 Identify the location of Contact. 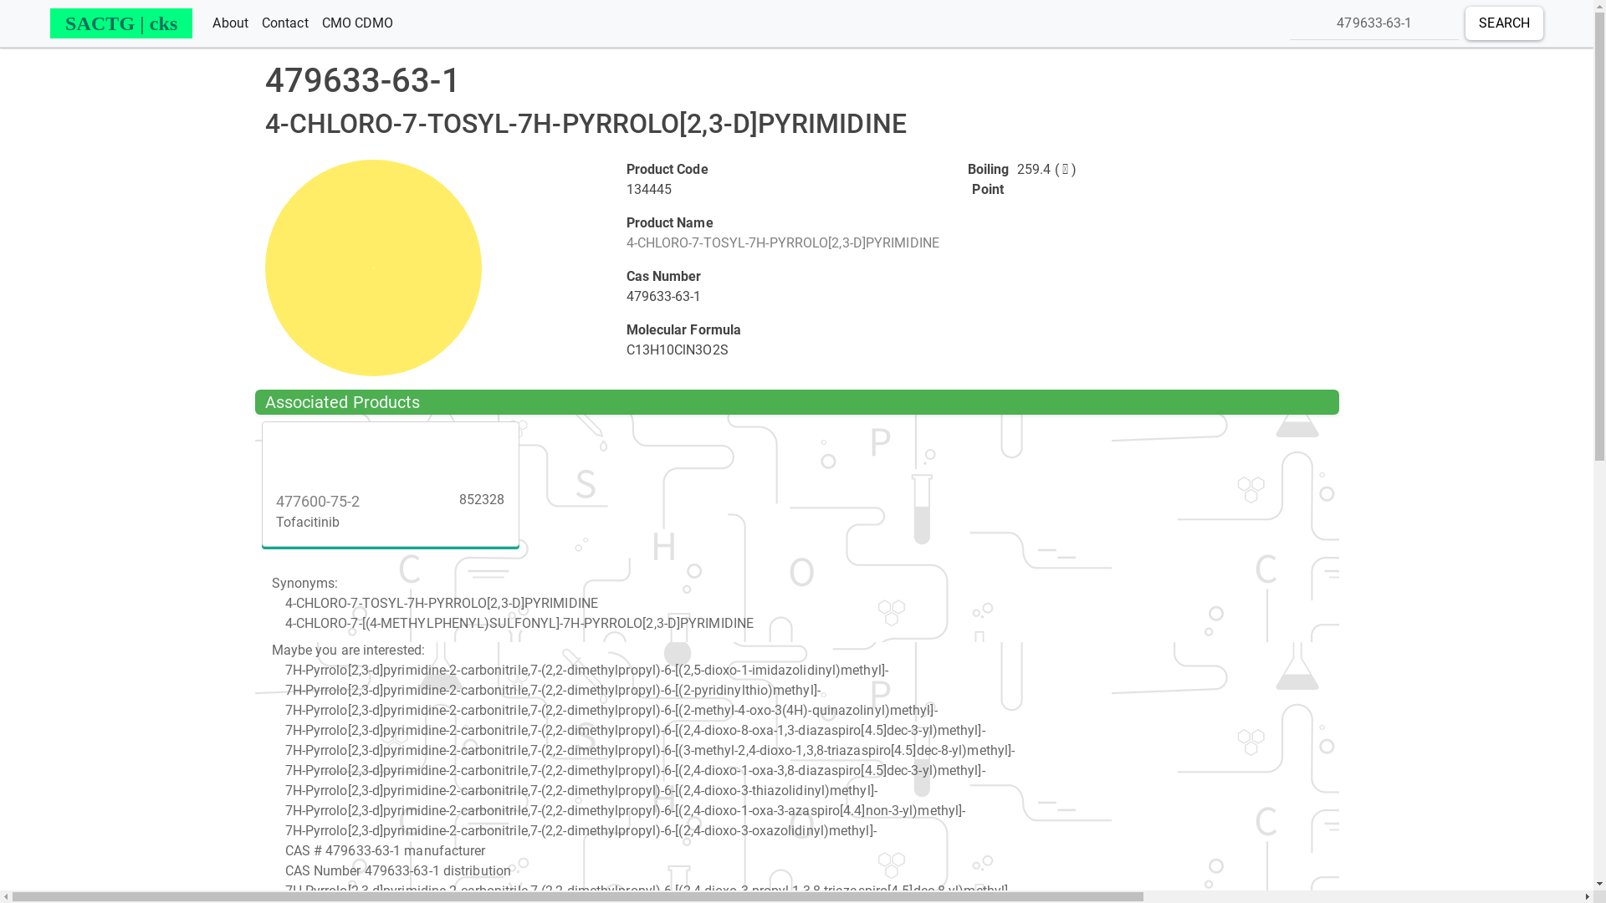
(285, 23).